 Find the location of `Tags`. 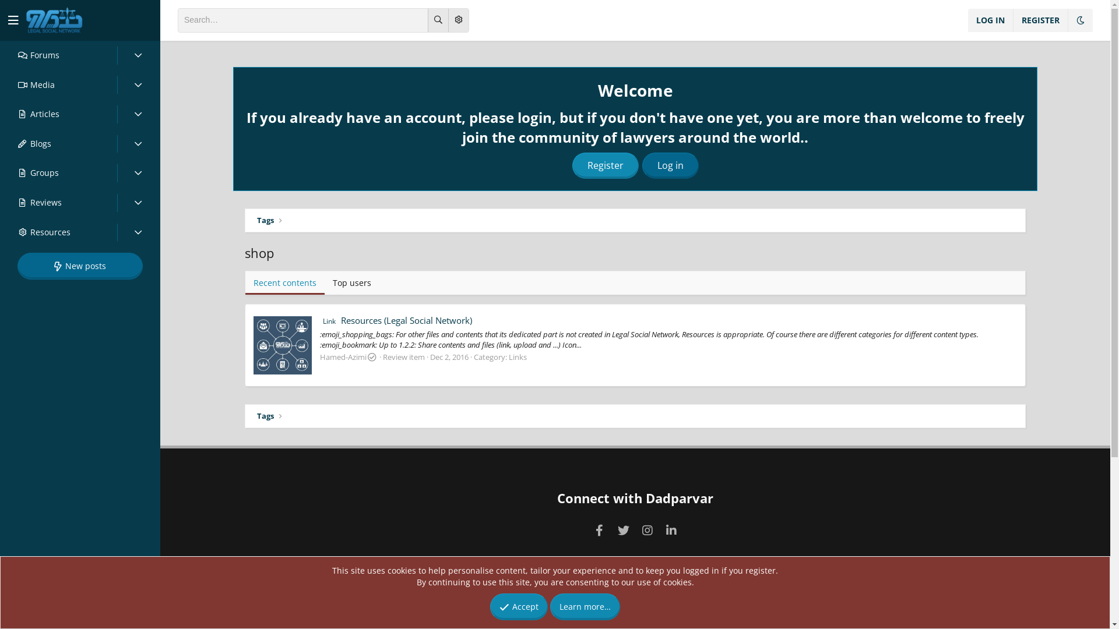

Tags is located at coordinates (266, 416).